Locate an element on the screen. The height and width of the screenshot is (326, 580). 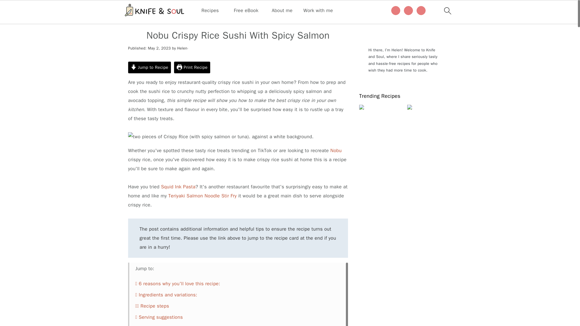
Nobu is located at coordinates (336, 150).